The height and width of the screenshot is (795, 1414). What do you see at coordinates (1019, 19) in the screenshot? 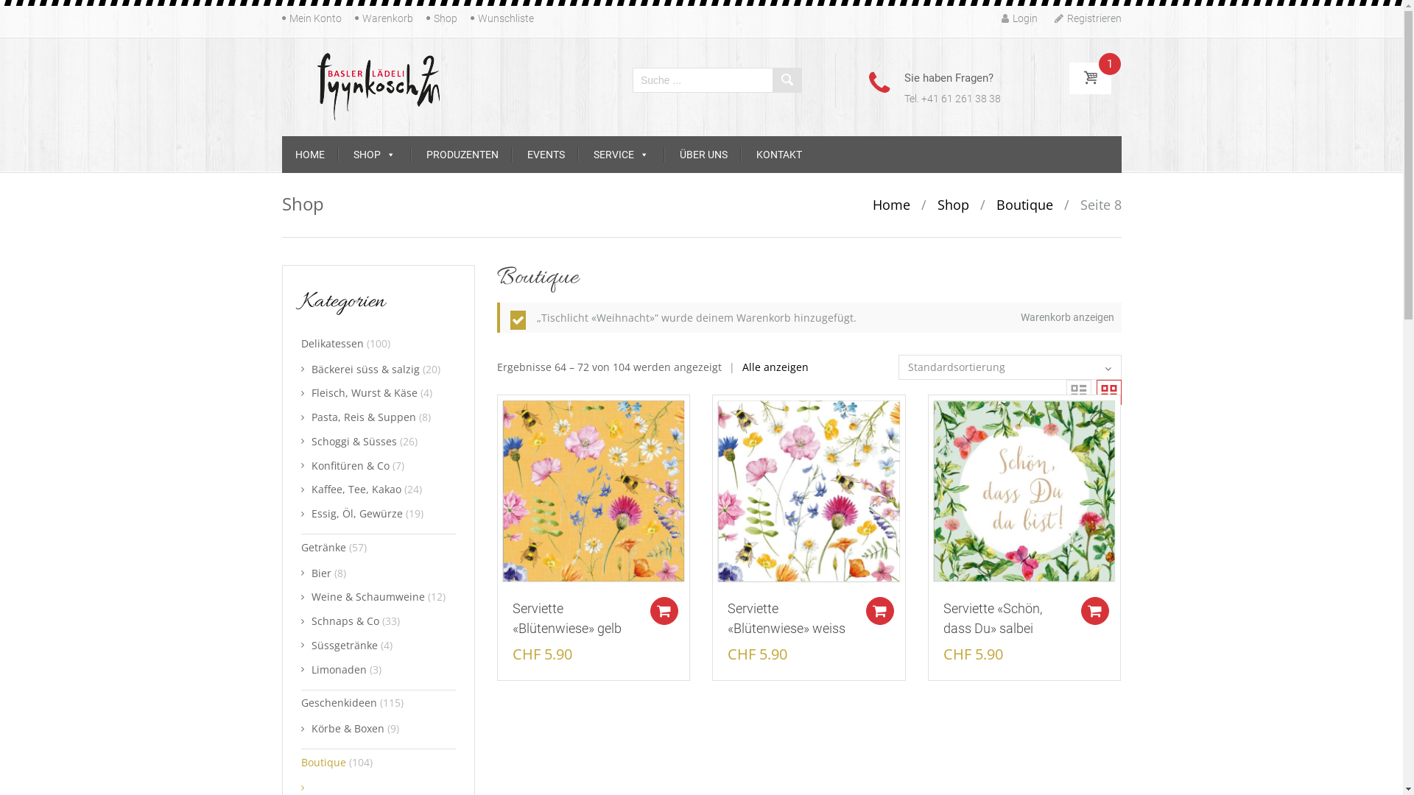
I see `Login` at bounding box center [1019, 19].